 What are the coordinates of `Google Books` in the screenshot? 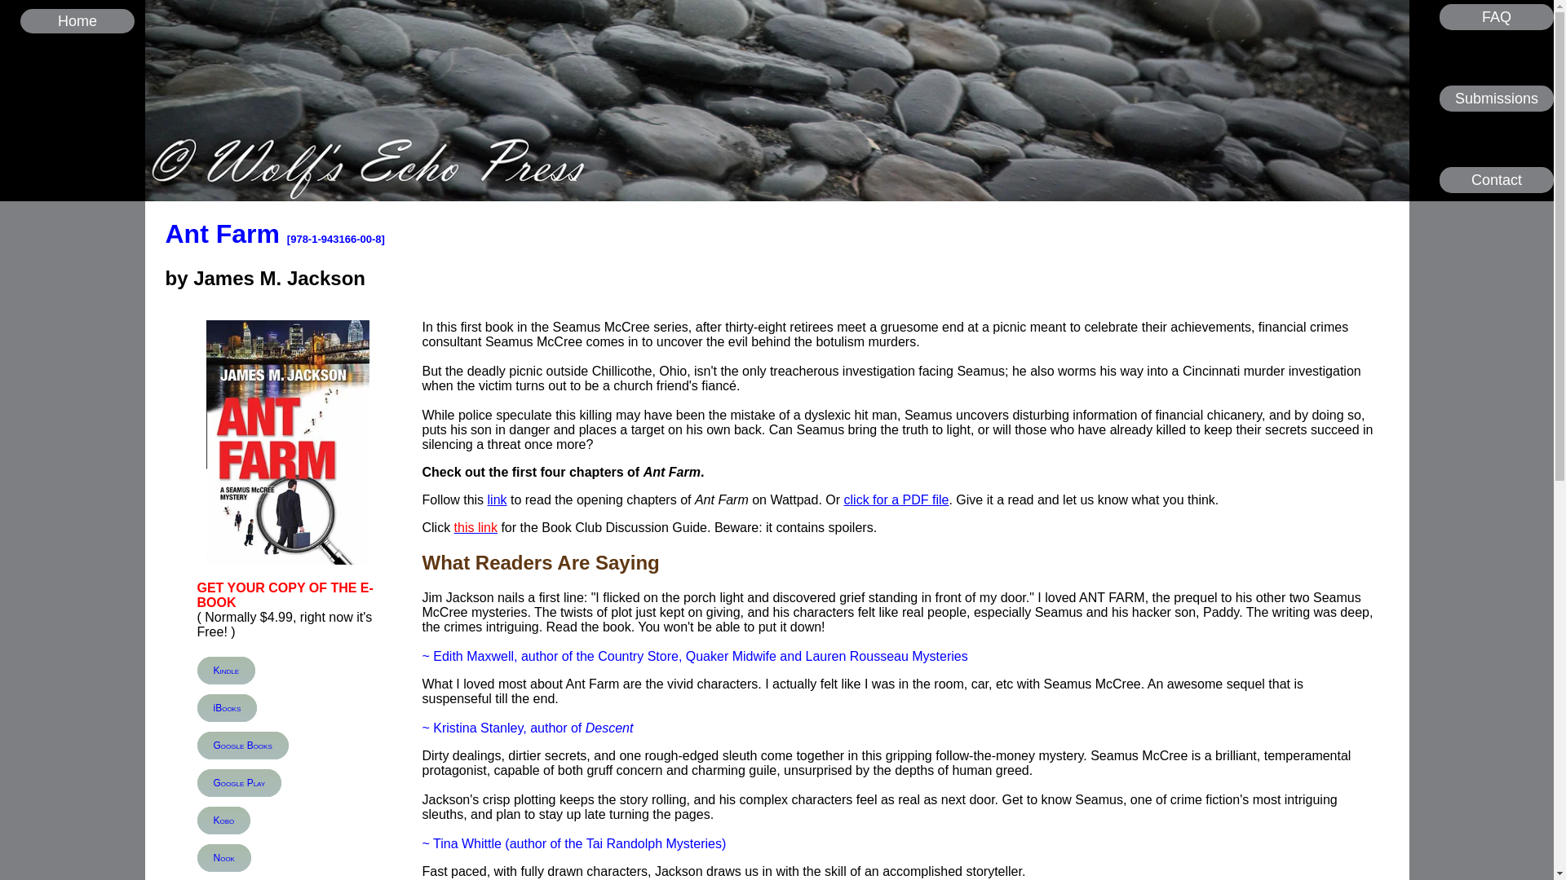 It's located at (242, 745).